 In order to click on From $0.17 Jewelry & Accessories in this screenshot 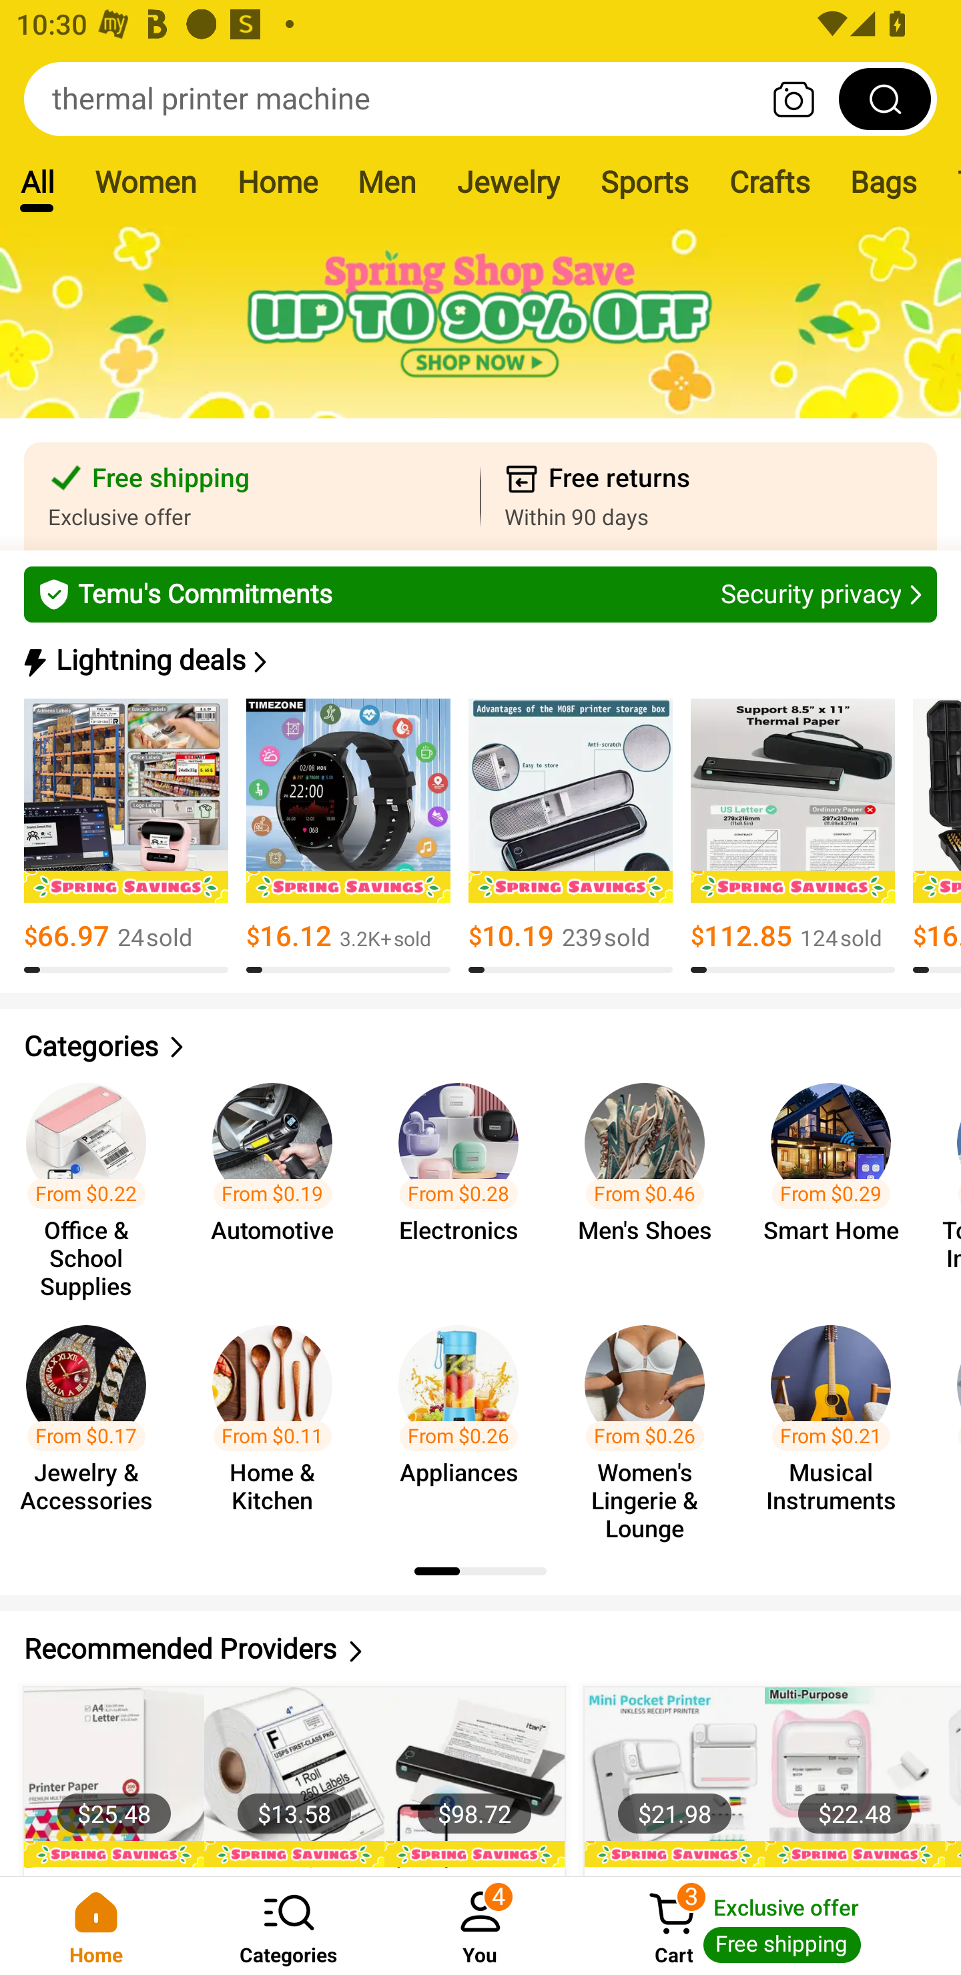, I will do `click(93, 1421)`.